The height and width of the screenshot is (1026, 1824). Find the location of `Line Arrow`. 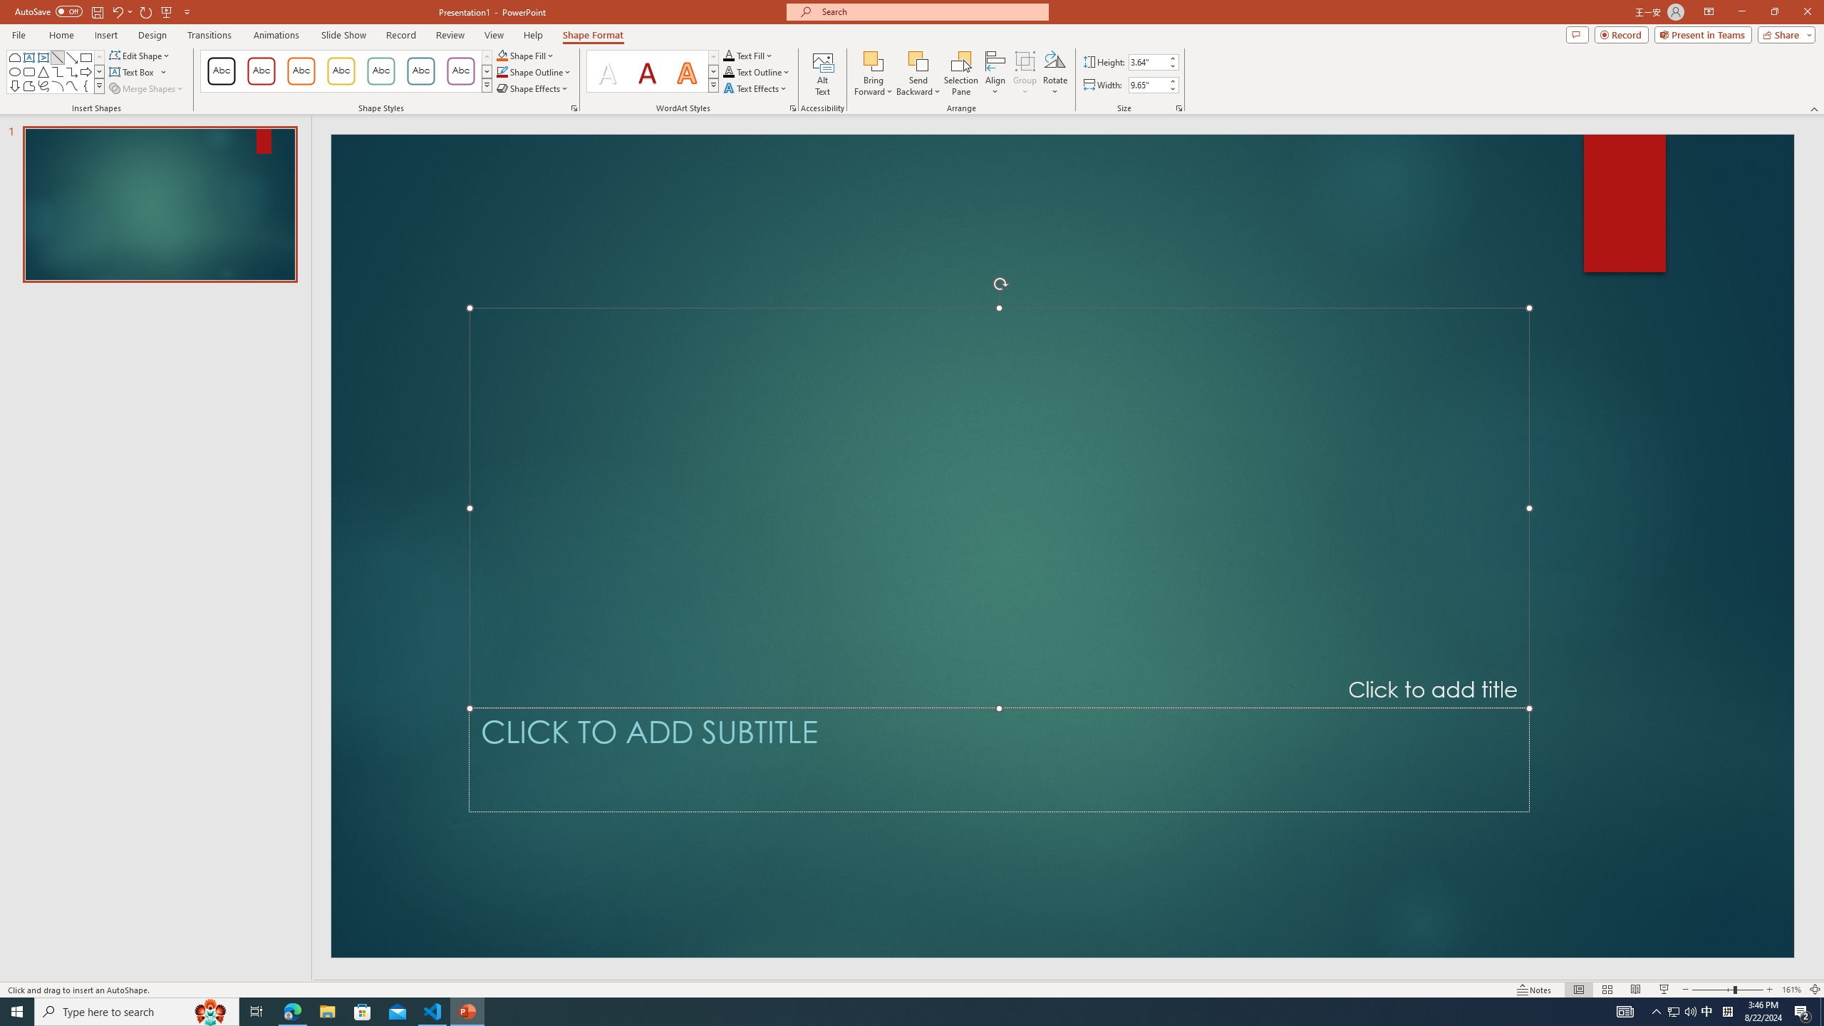

Line Arrow is located at coordinates (72, 57).